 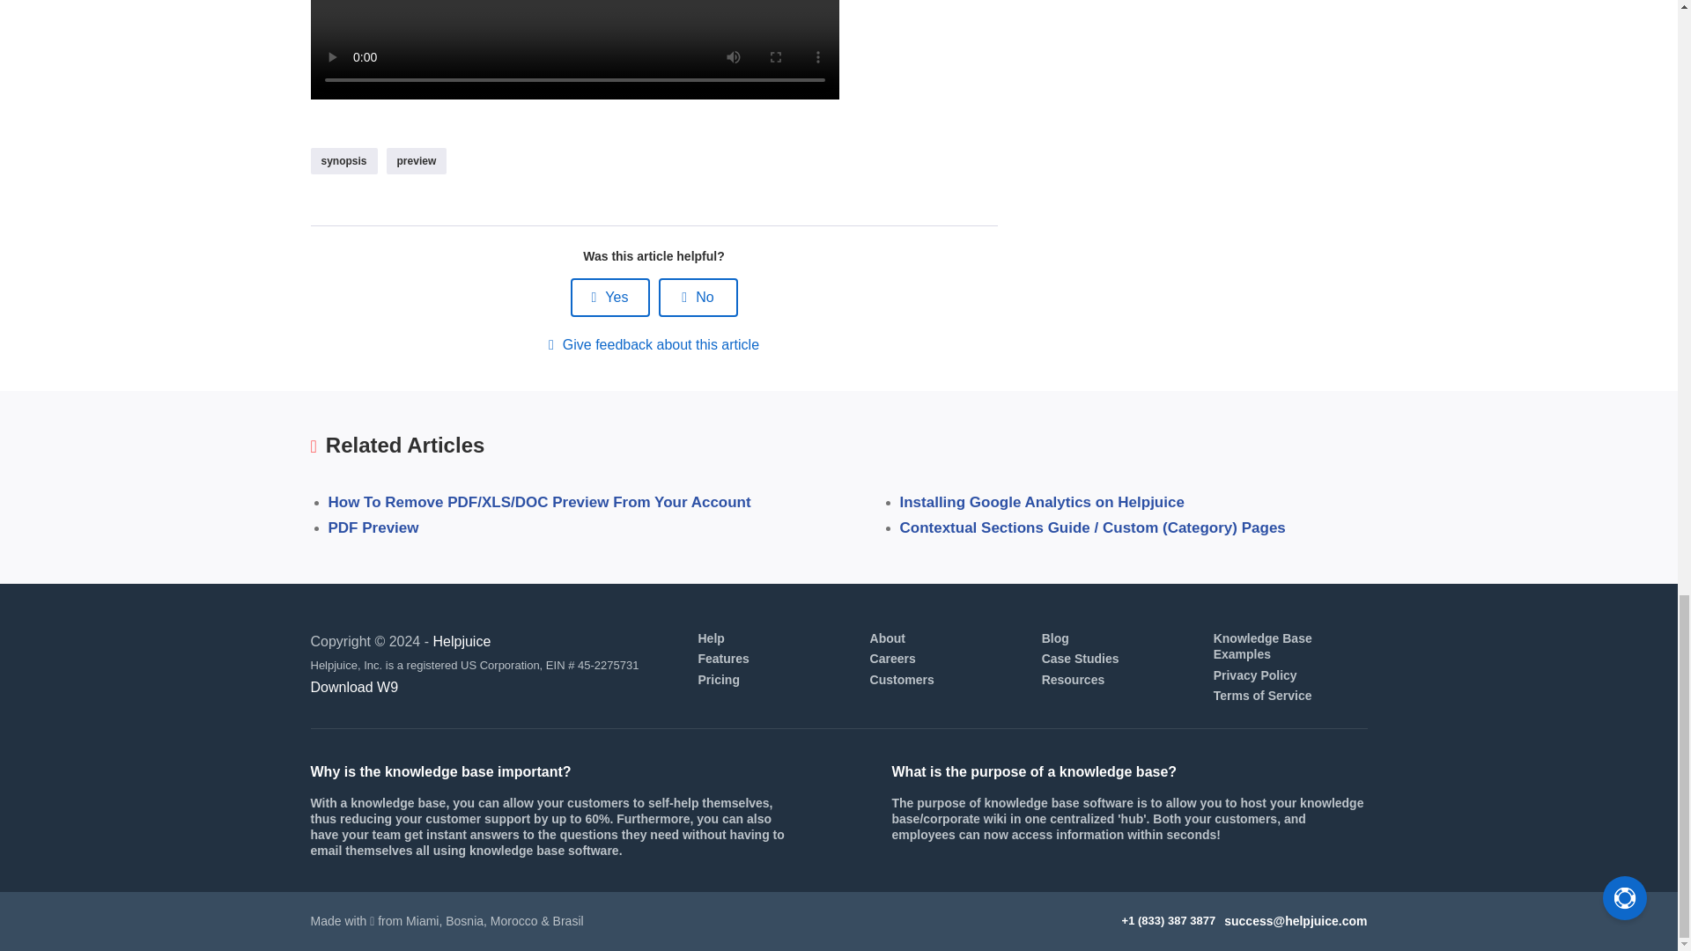 I want to click on synopsis, so click(x=343, y=160).